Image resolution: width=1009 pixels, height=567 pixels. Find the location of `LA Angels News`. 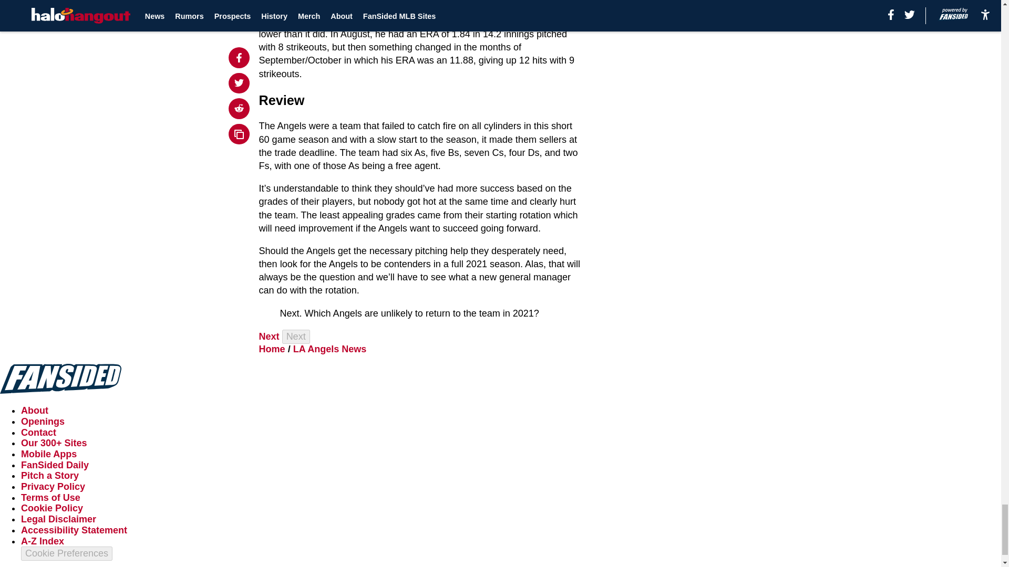

LA Angels News is located at coordinates (330, 349).